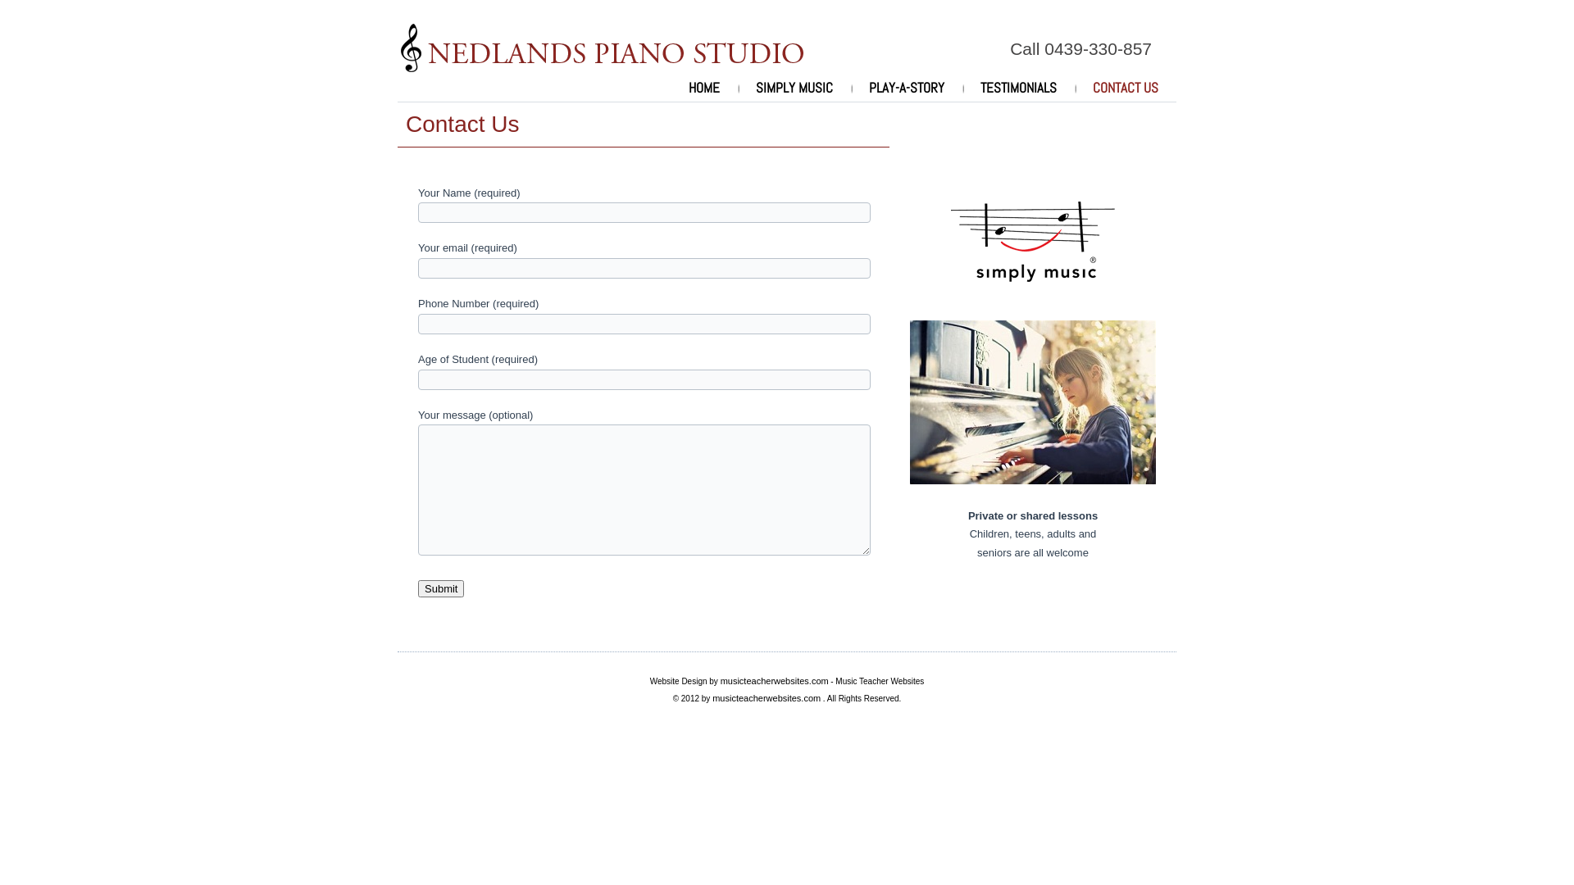  What do you see at coordinates (775, 681) in the screenshot?
I see `musicteacherwebsites.com` at bounding box center [775, 681].